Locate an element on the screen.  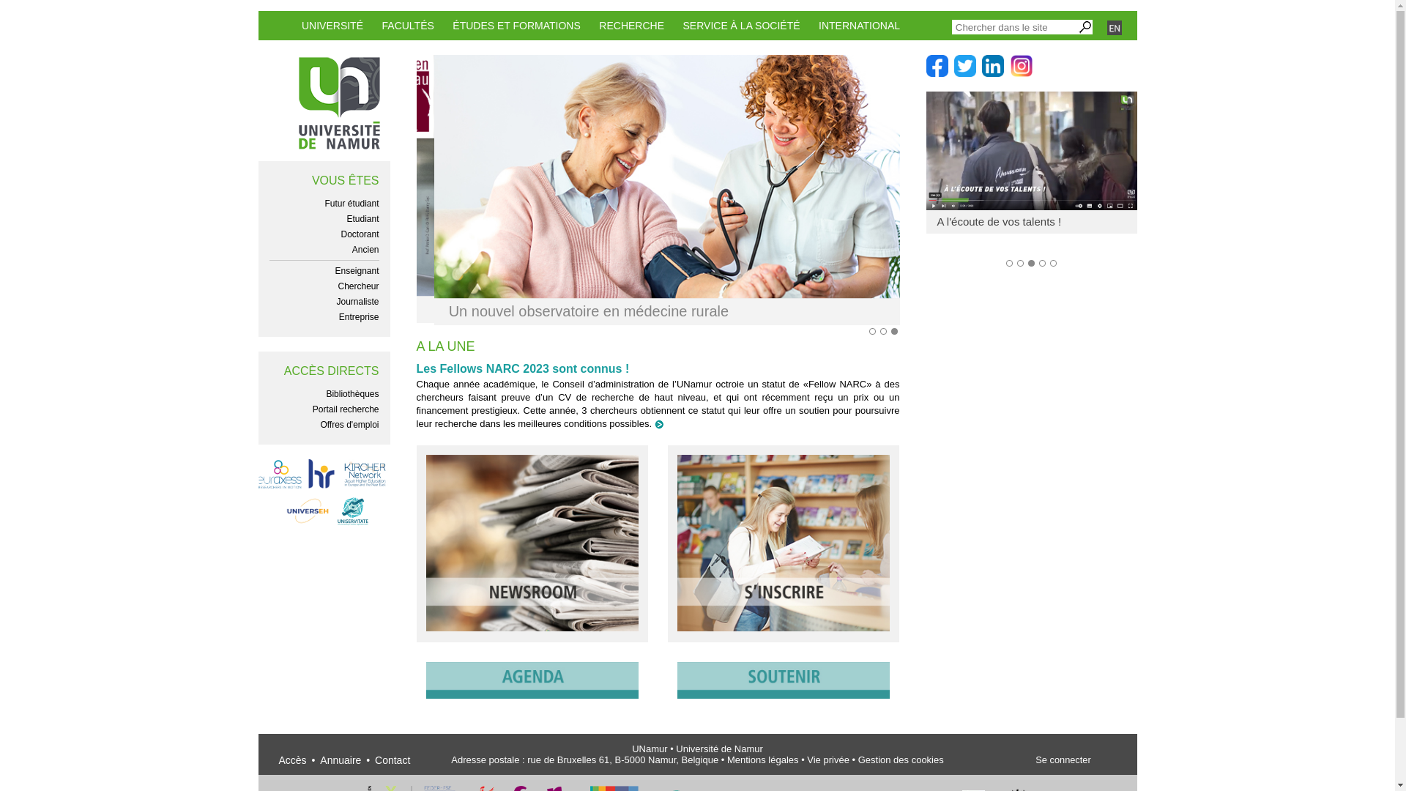
Contact is located at coordinates (393, 760).